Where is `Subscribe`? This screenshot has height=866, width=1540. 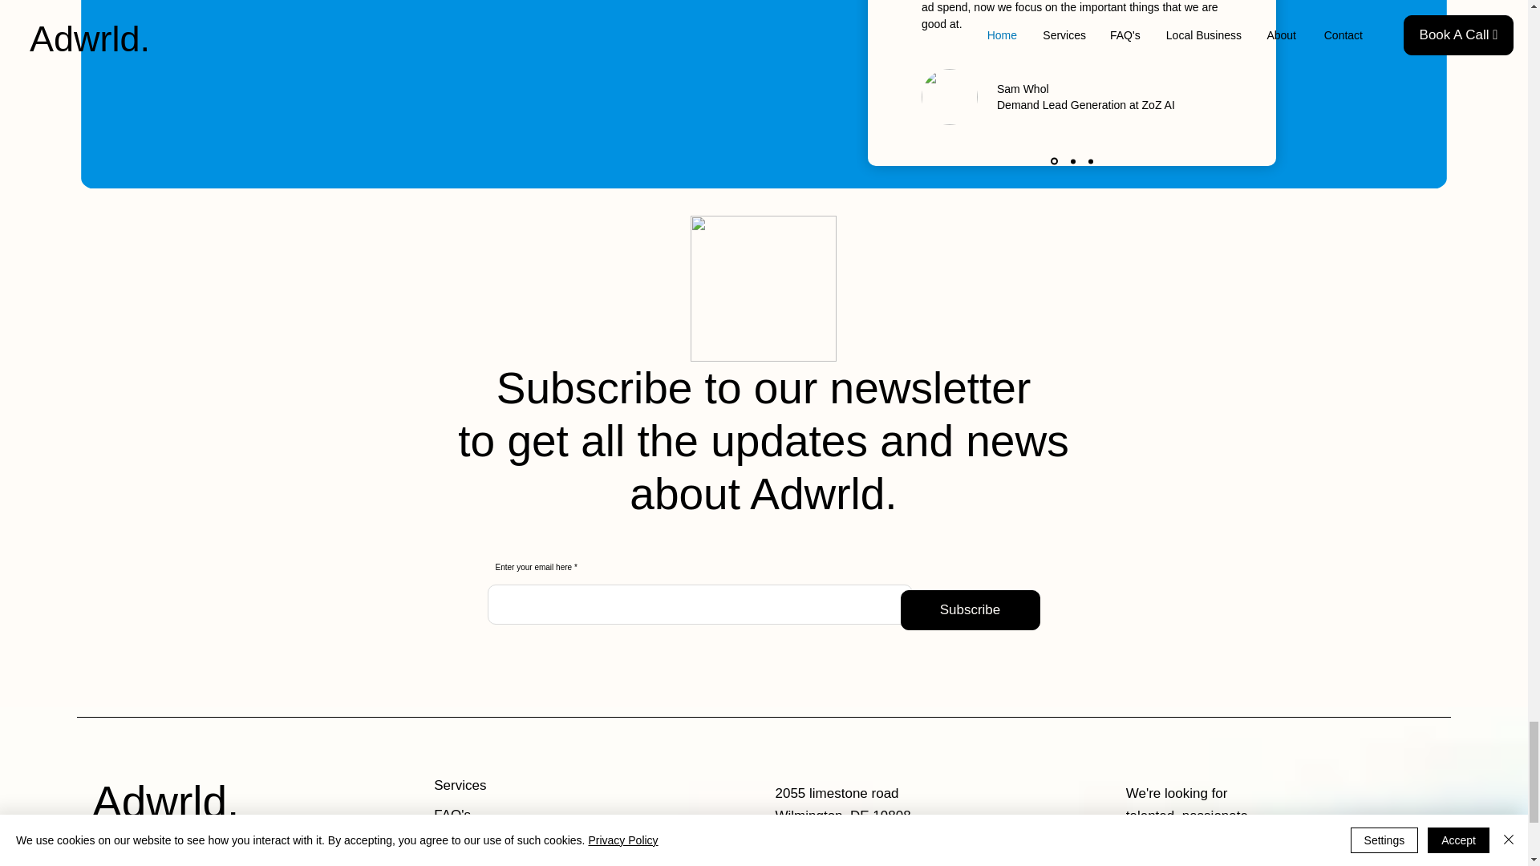
Subscribe is located at coordinates (969, 609).